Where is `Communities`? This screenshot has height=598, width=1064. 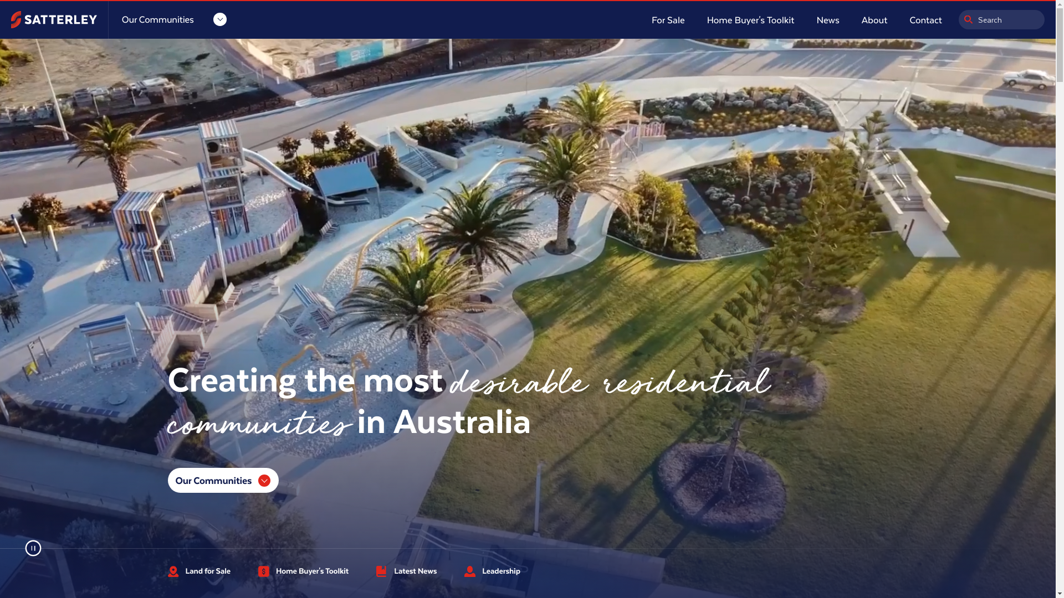
Communities is located at coordinates (174, 19).